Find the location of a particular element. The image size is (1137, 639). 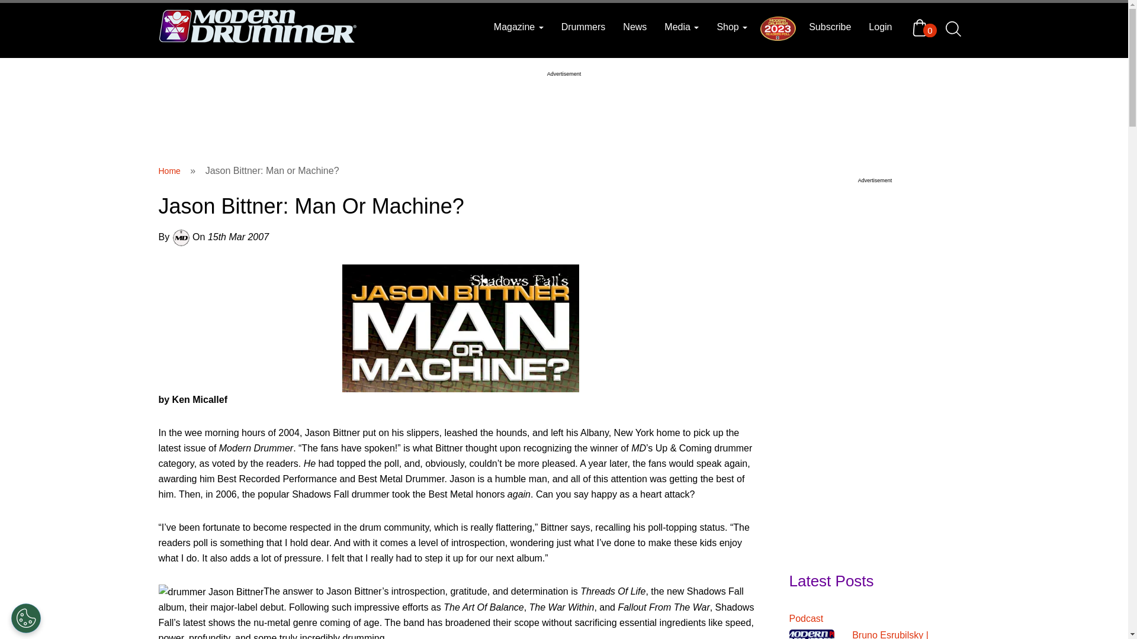

Shop is located at coordinates (731, 27).